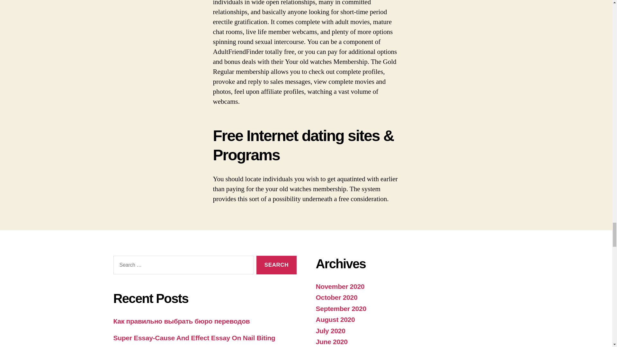 Image resolution: width=617 pixels, height=347 pixels. Describe the element at coordinates (335, 319) in the screenshot. I see `August 2020` at that location.